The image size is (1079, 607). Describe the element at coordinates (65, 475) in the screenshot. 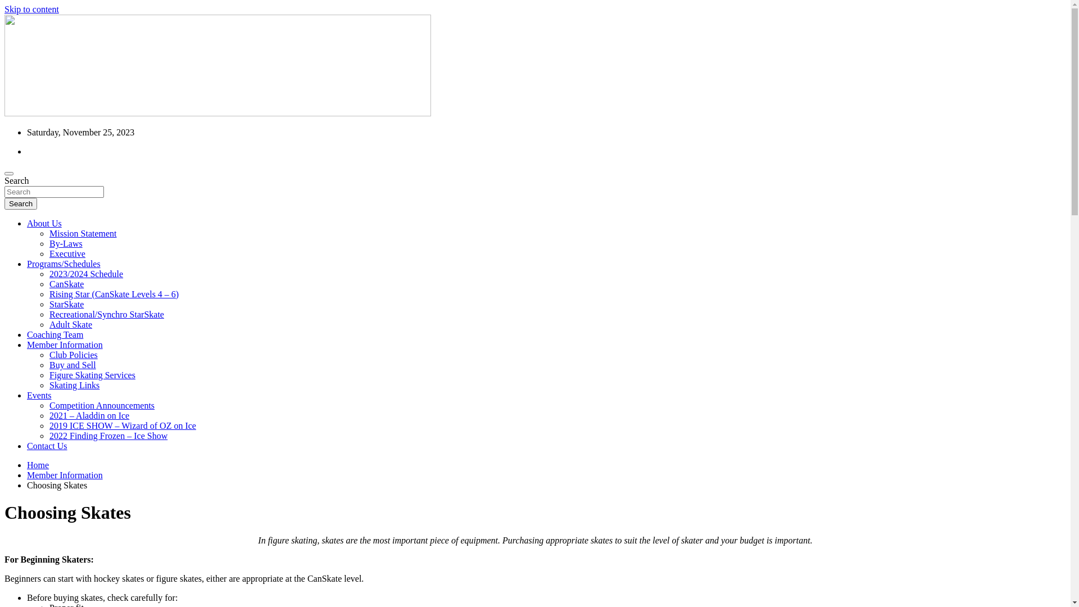

I see `Member Information` at that location.